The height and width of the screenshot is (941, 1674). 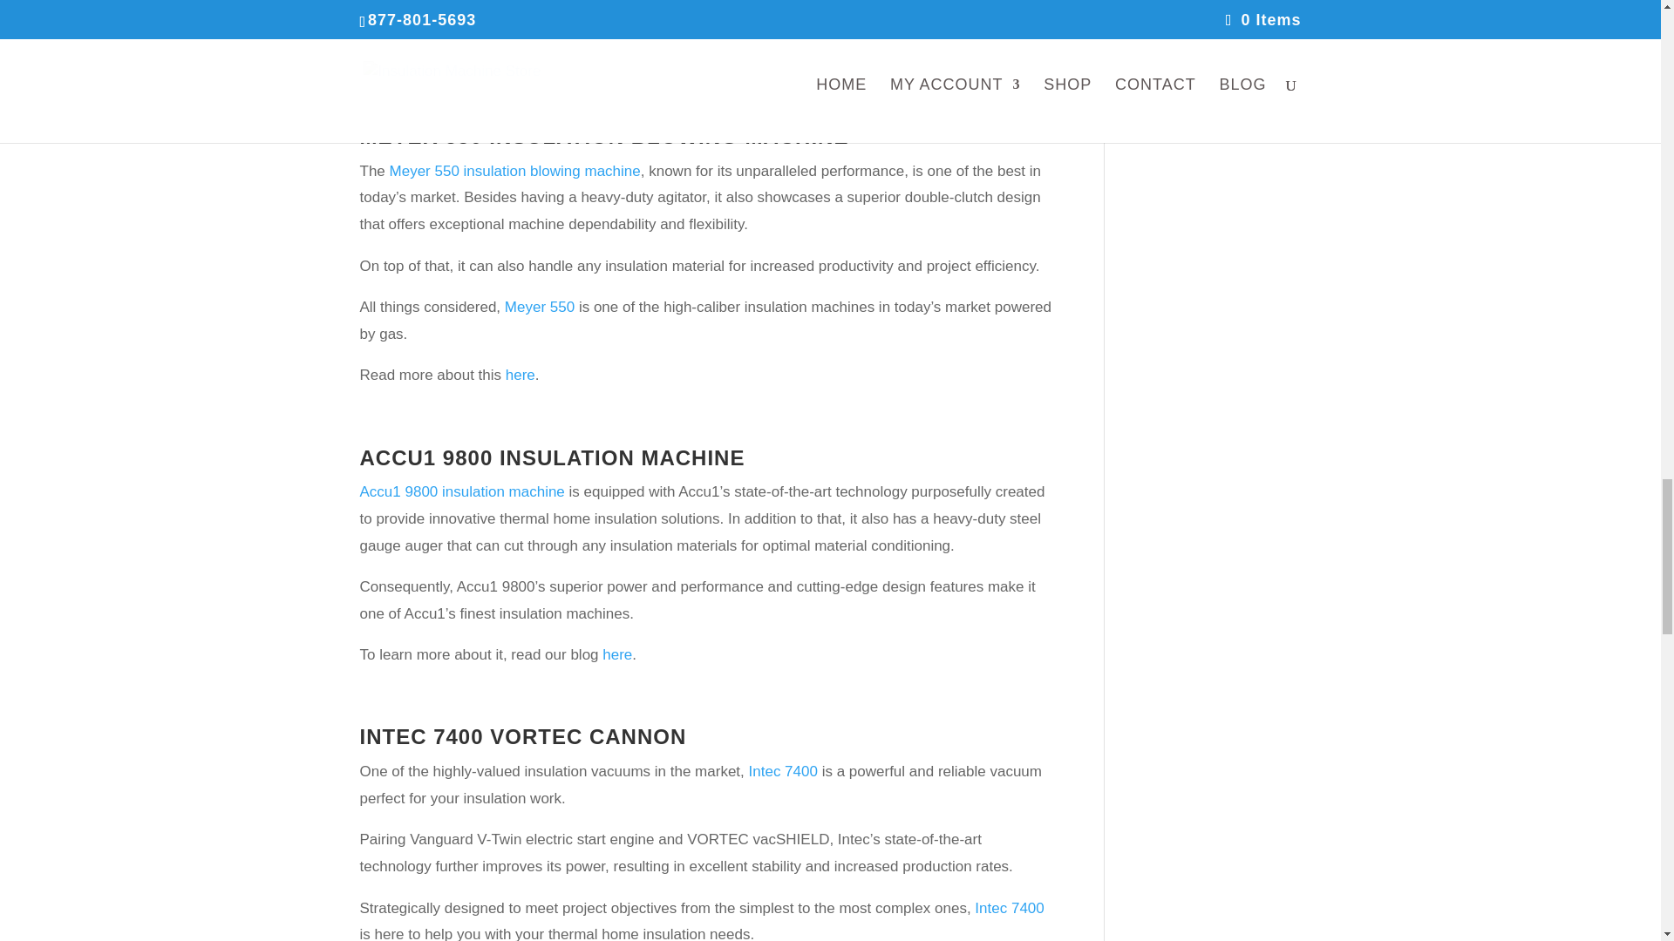 I want to click on Meyer 550 insulation blowing machine, so click(x=515, y=171).